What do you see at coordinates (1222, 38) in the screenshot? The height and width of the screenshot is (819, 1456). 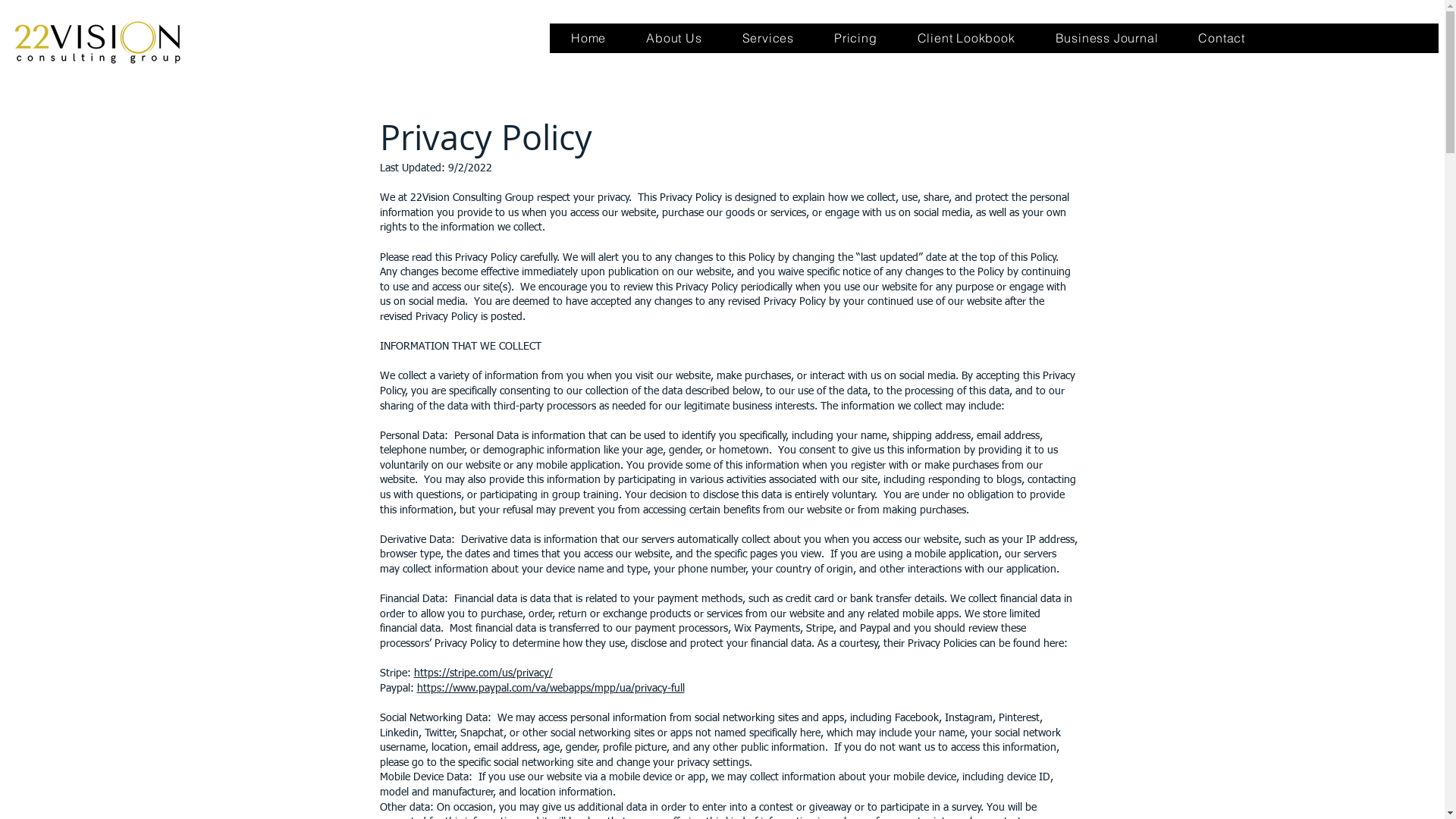 I see `Contact` at bounding box center [1222, 38].